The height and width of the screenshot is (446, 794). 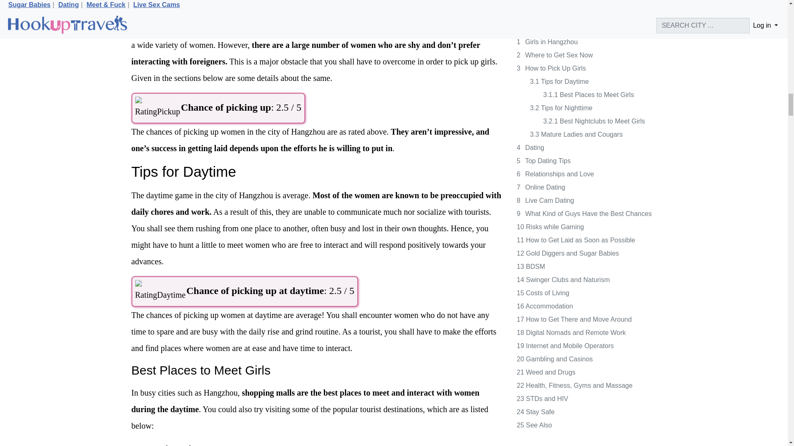 I want to click on RatingPickup, so click(x=157, y=108).